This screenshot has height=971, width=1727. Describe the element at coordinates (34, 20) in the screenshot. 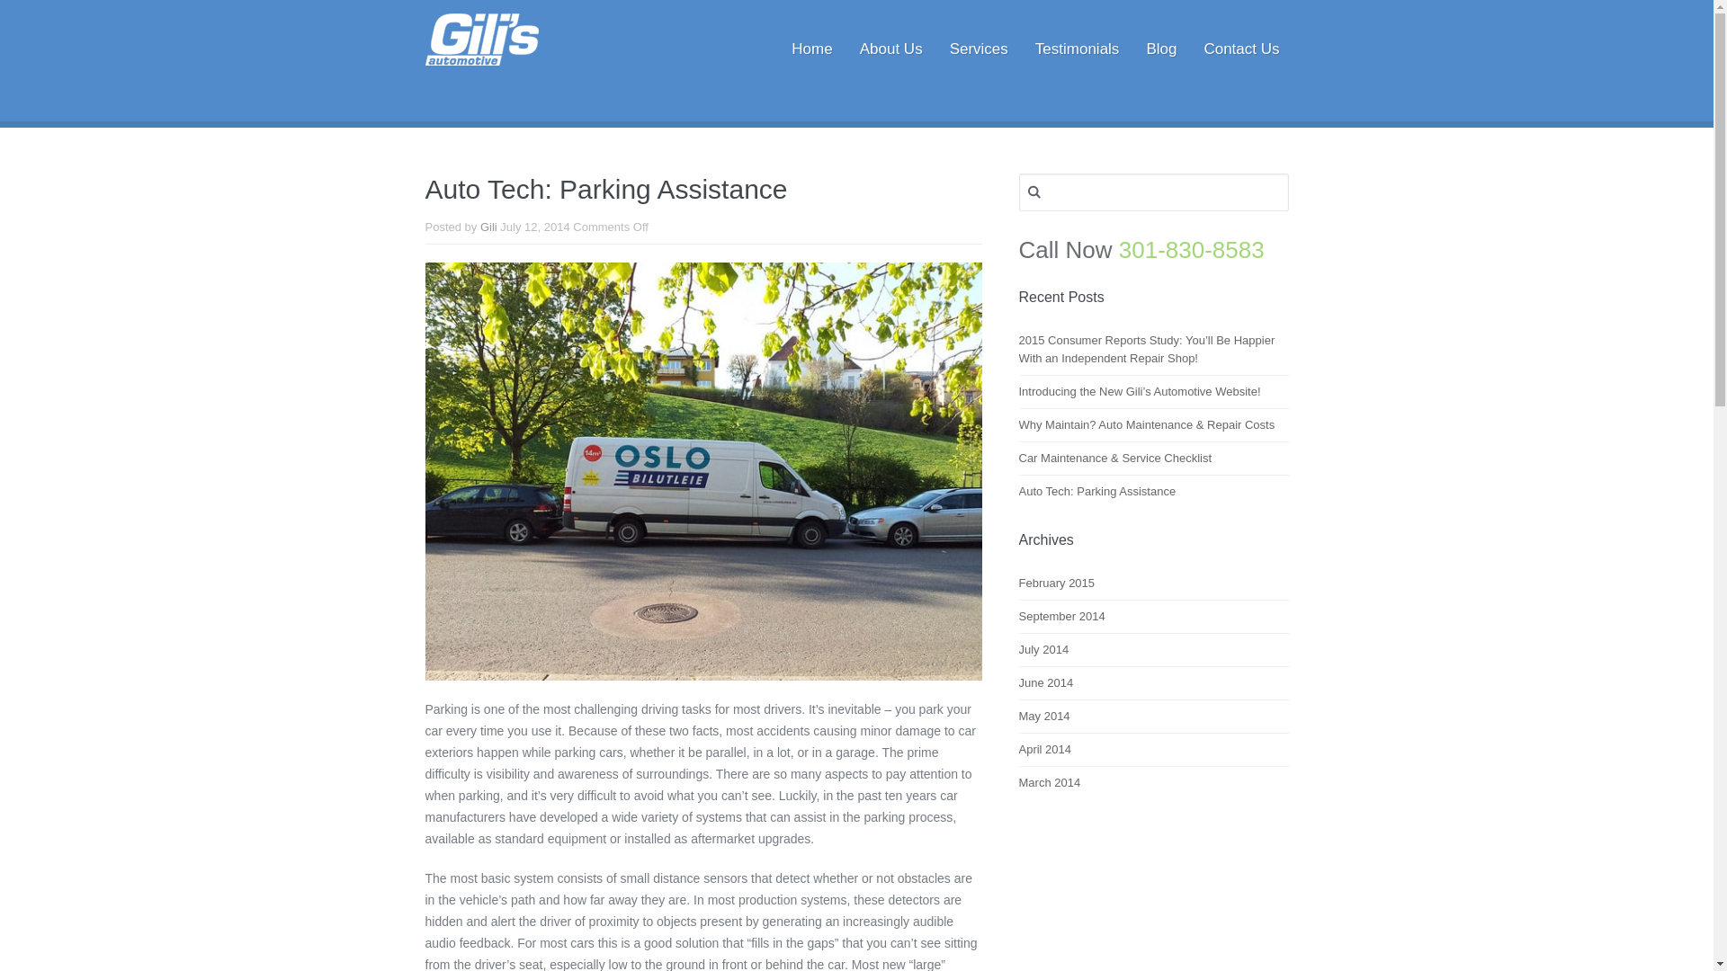

I see `Search` at that location.